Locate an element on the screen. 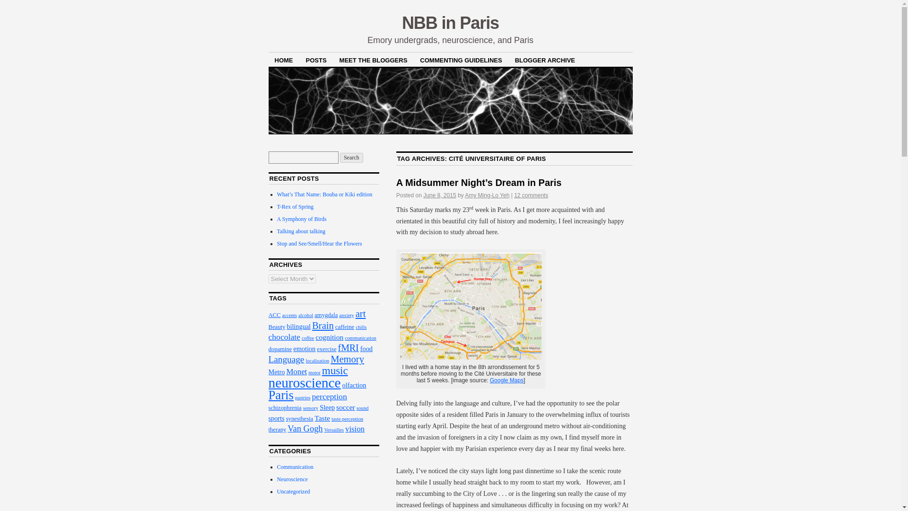 The width and height of the screenshot is (908, 511). Search is located at coordinates (351, 158).